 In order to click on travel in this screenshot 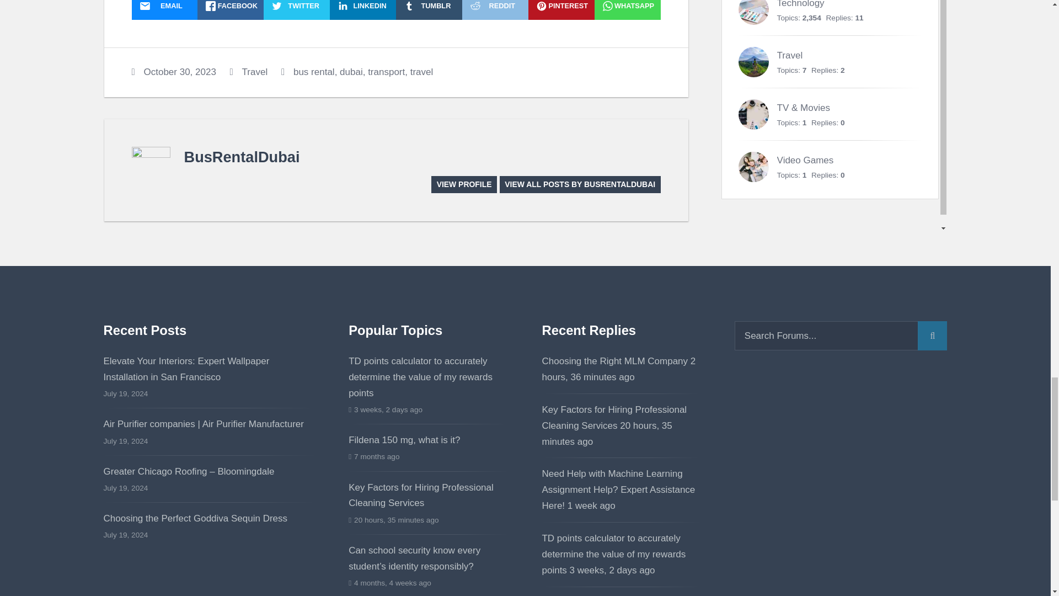, I will do `click(421, 72)`.